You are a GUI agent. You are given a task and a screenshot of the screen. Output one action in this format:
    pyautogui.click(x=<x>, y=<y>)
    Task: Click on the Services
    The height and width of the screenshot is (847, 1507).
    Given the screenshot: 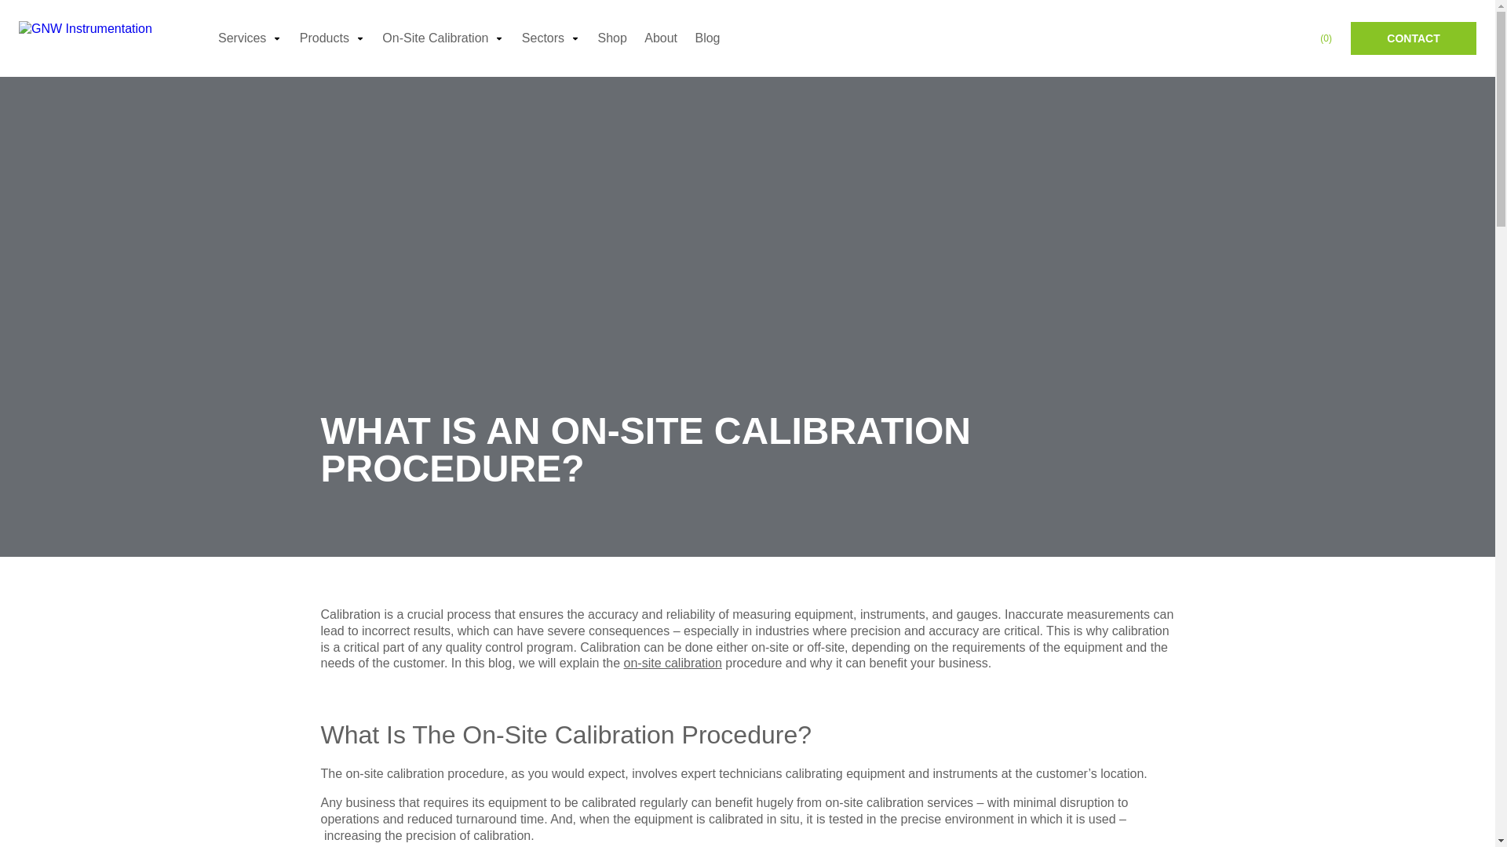 What is the action you would take?
    pyautogui.click(x=250, y=38)
    